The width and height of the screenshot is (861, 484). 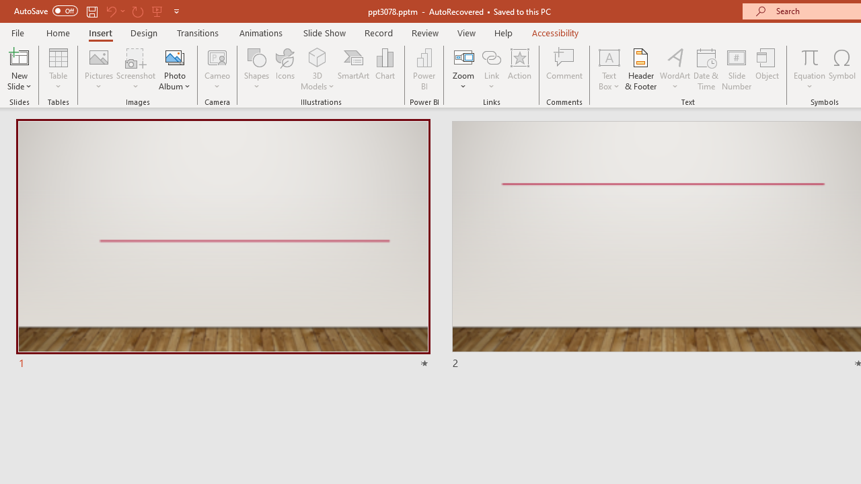 What do you see at coordinates (58, 69) in the screenshot?
I see `Table` at bounding box center [58, 69].